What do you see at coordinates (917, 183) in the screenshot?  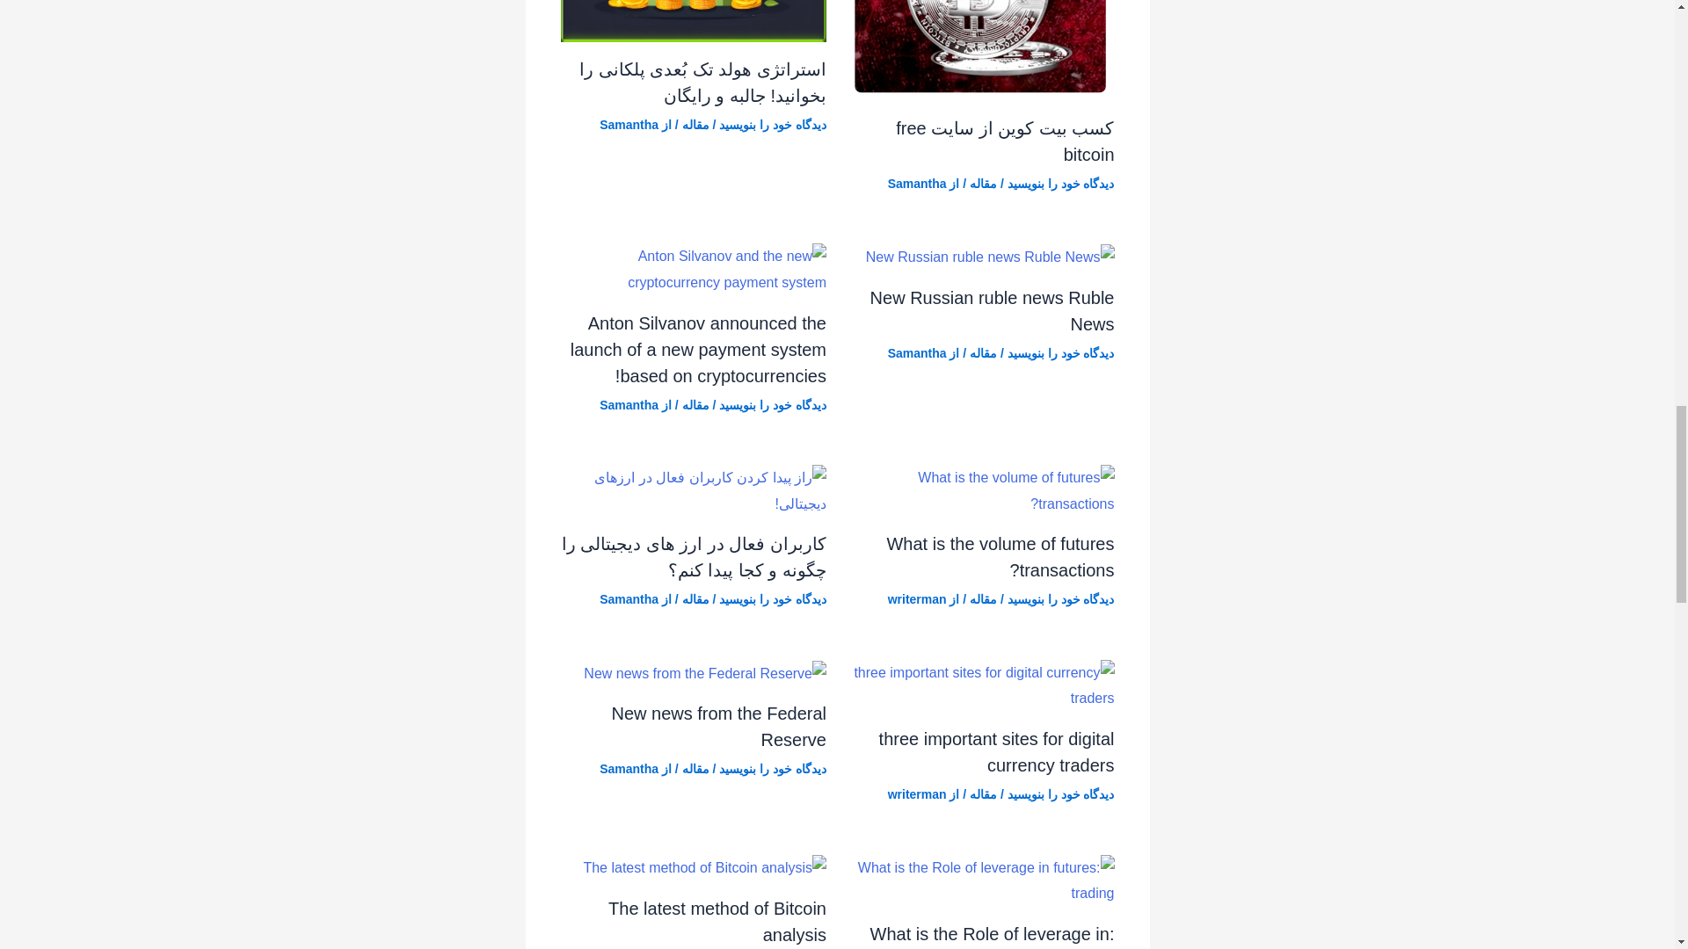 I see `Samantha` at bounding box center [917, 183].